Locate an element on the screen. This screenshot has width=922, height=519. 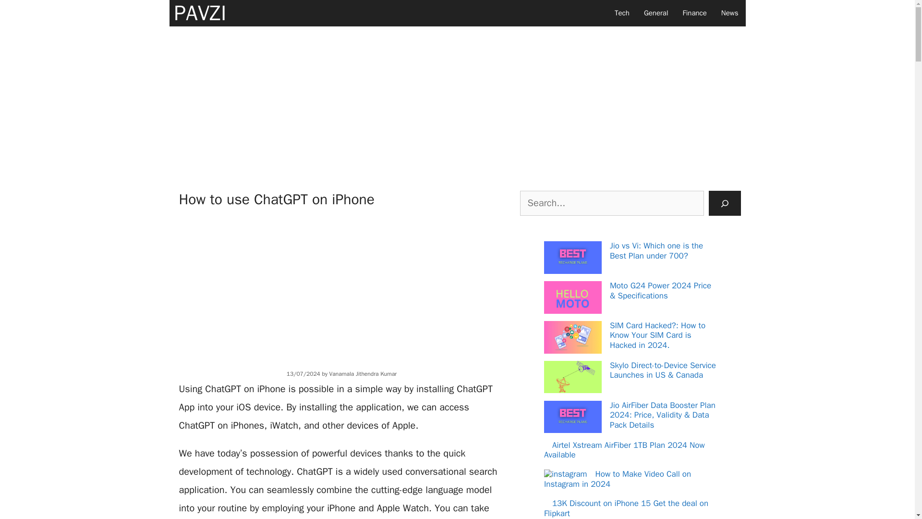
General is located at coordinates (656, 13).